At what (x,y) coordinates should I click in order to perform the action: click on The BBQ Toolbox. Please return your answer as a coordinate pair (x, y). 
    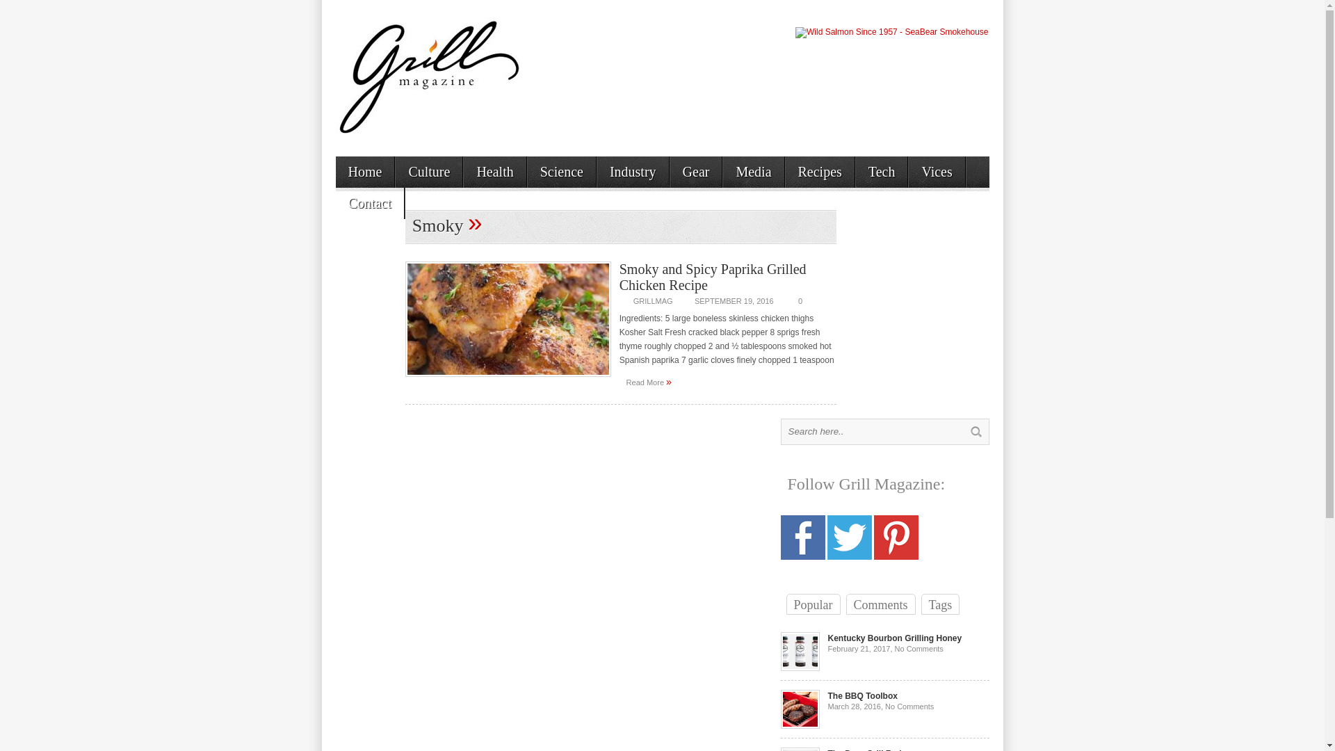
    Looking at the image, I should click on (800, 725).